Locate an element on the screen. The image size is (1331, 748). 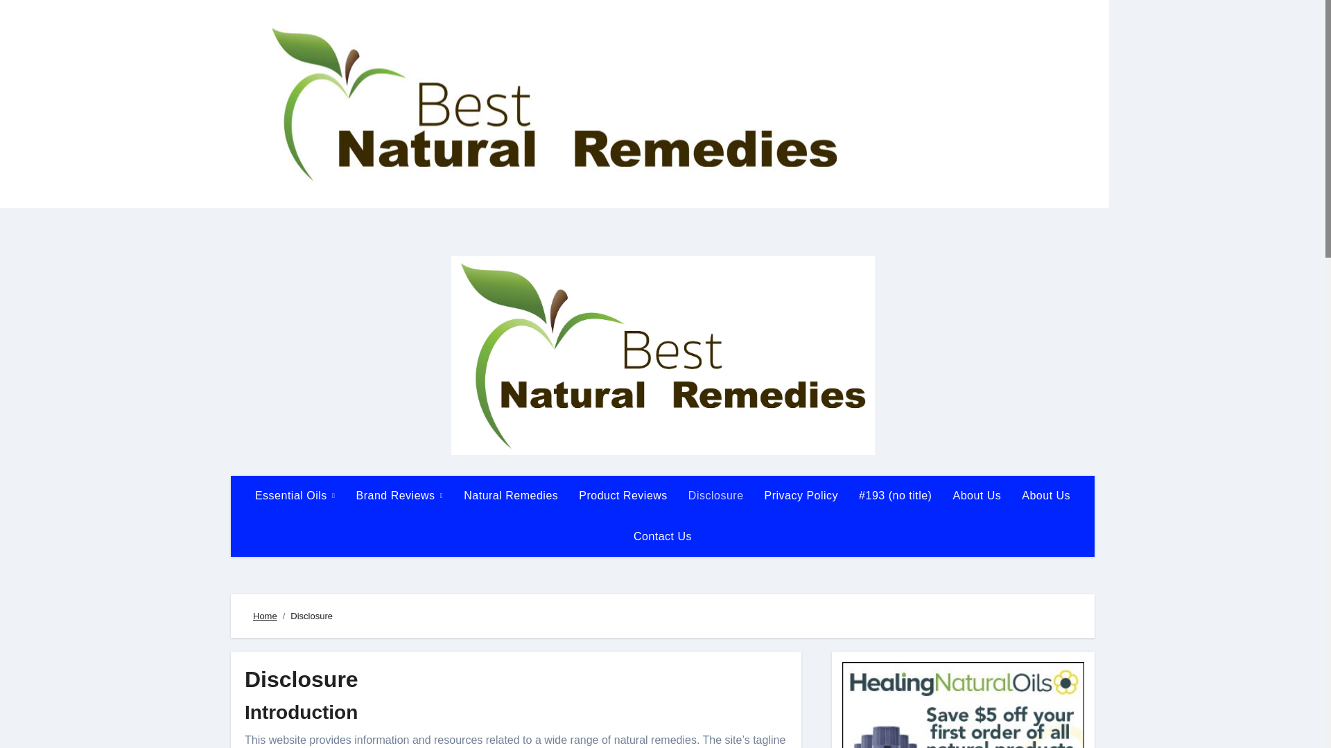
Essential Oils is located at coordinates (295, 496).